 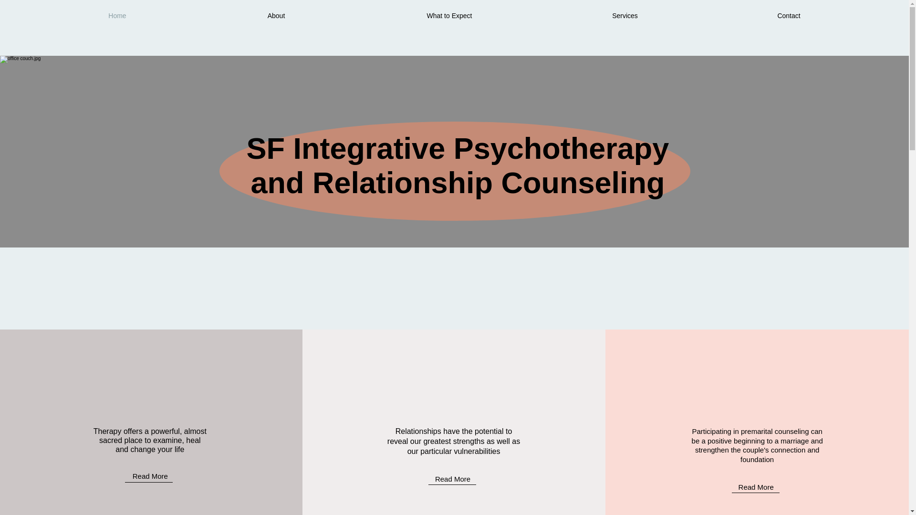 What do you see at coordinates (150, 476) in the screenshot?
I see `Read More` at bounding box center [150, 476].